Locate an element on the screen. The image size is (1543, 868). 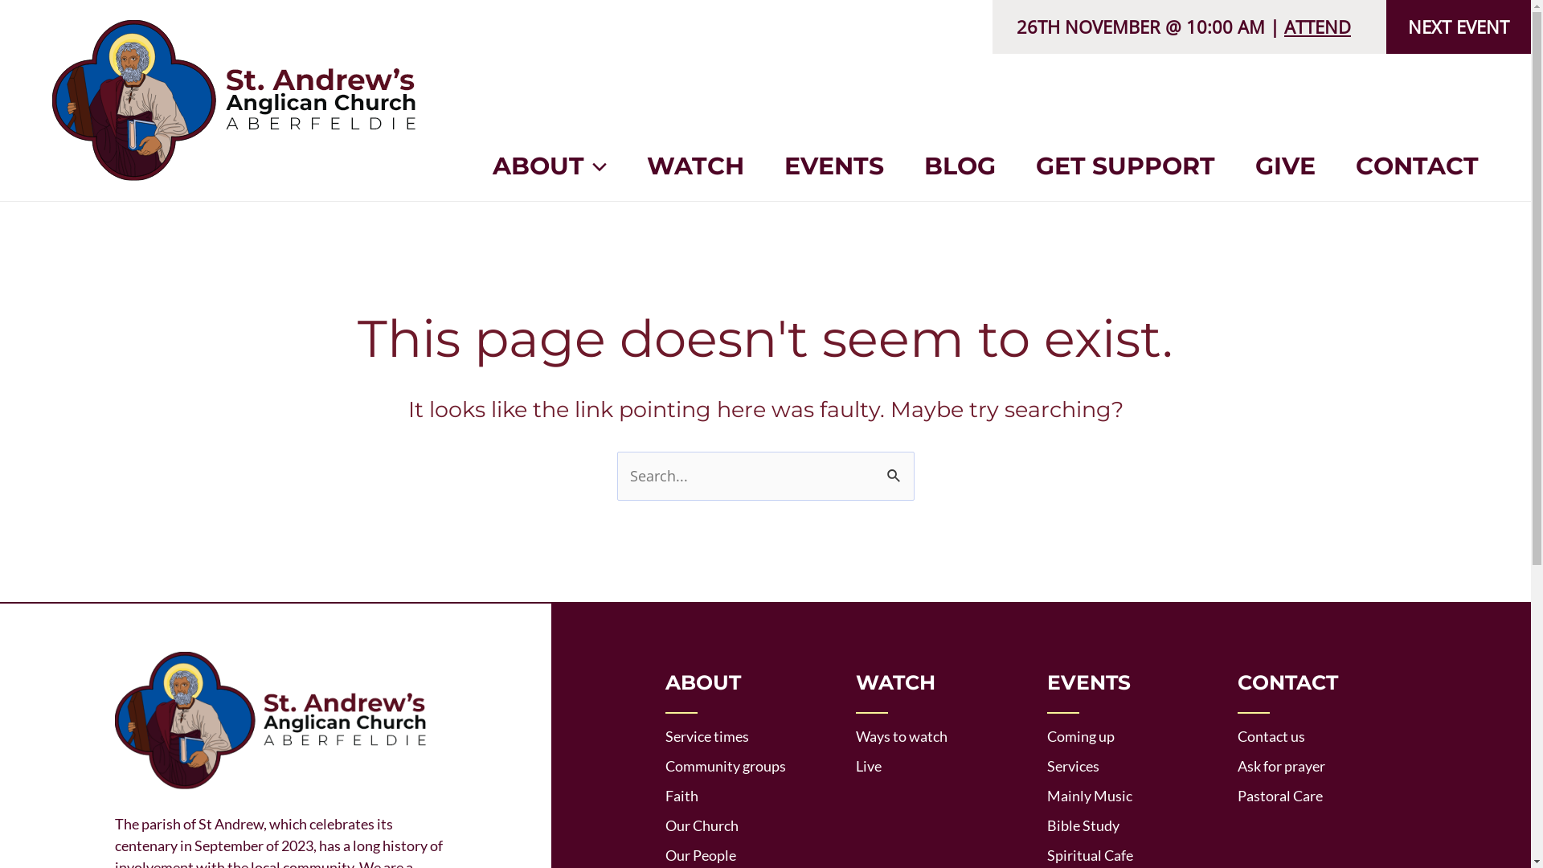
Spiritual Cafe is located at coordinates (1090, 855).